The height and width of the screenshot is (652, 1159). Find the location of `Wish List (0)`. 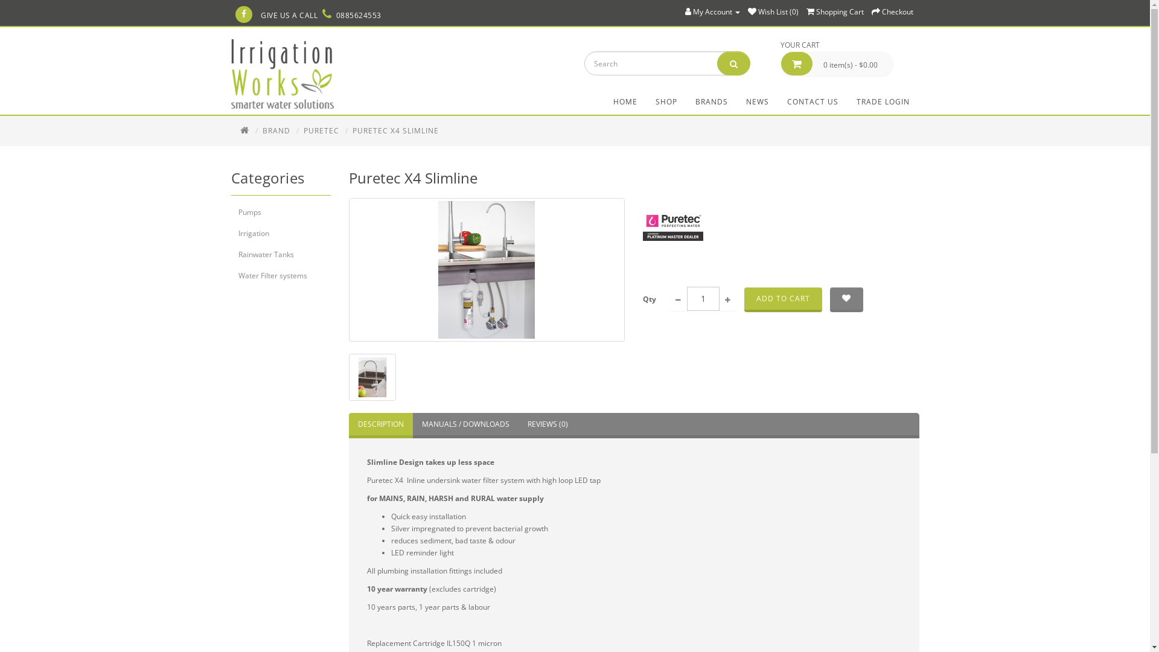

Wish List (0) is located at coordinates (773, 12).